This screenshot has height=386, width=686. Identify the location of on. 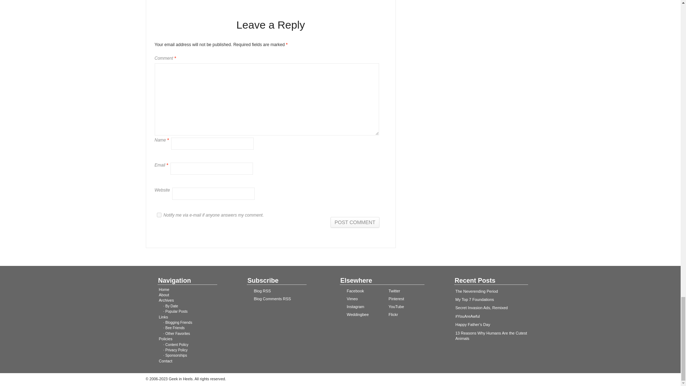
(159, 215).